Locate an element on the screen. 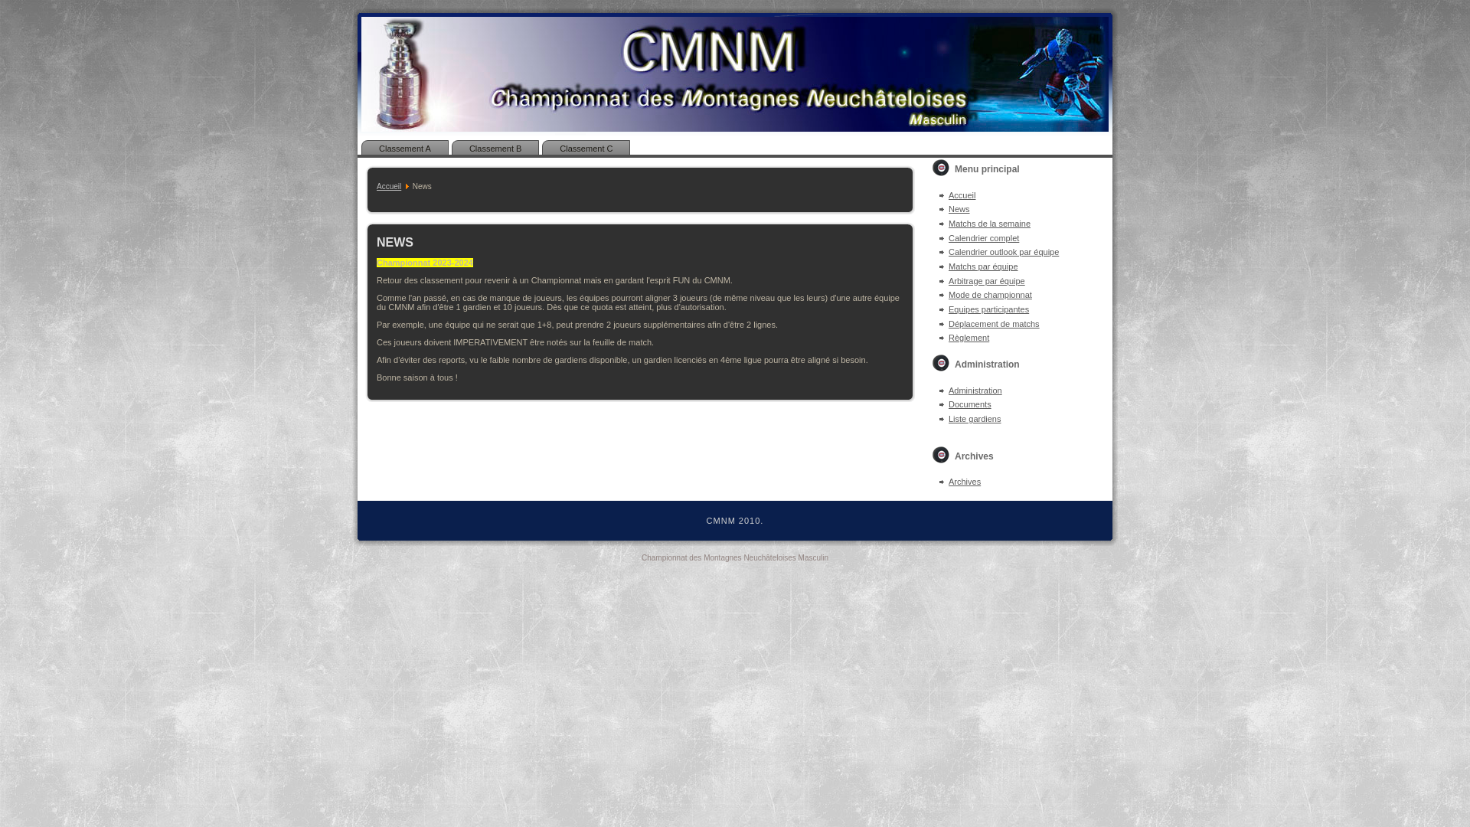 The width and height of the screenshot is (1470, 827). Classement A is located at coordinates (405, 149).